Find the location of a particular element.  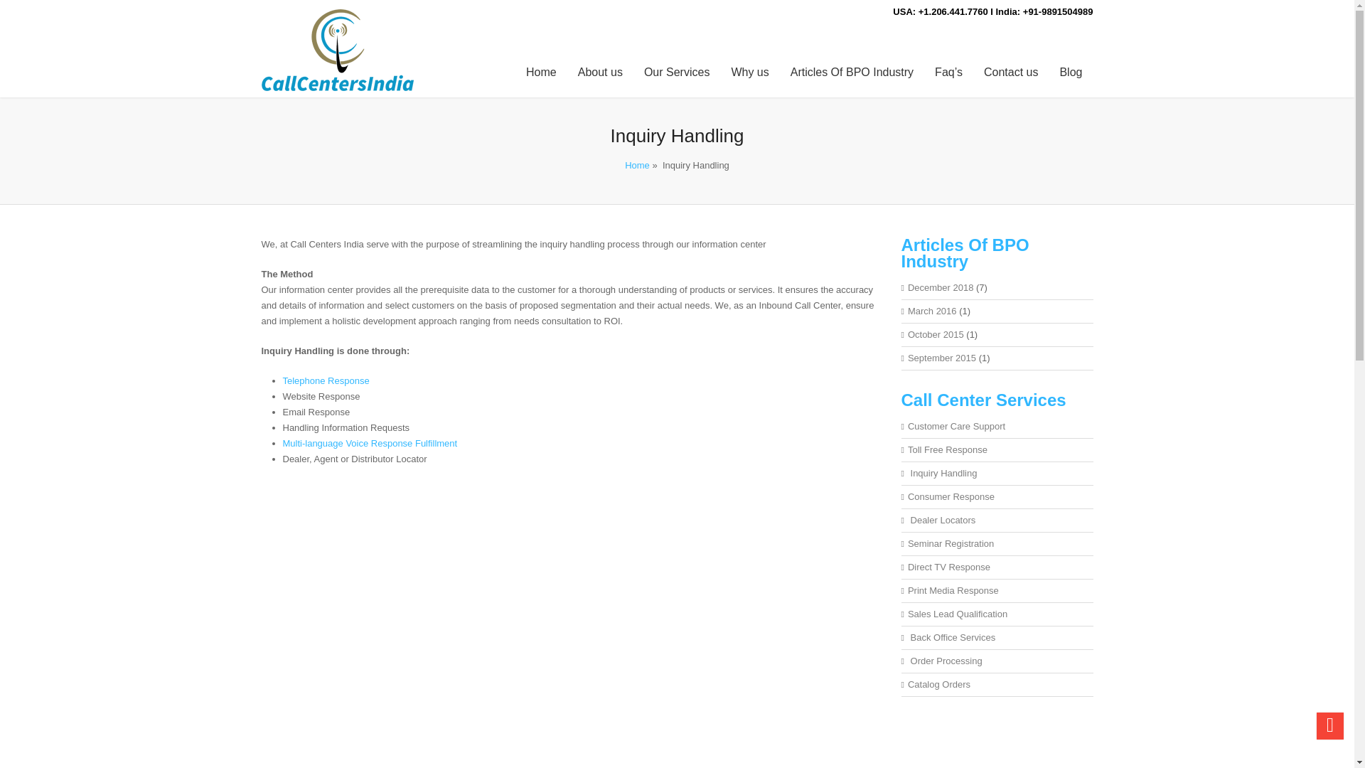

Multi-language Voice Response Fulfillment is located at coordinates (370, 442).